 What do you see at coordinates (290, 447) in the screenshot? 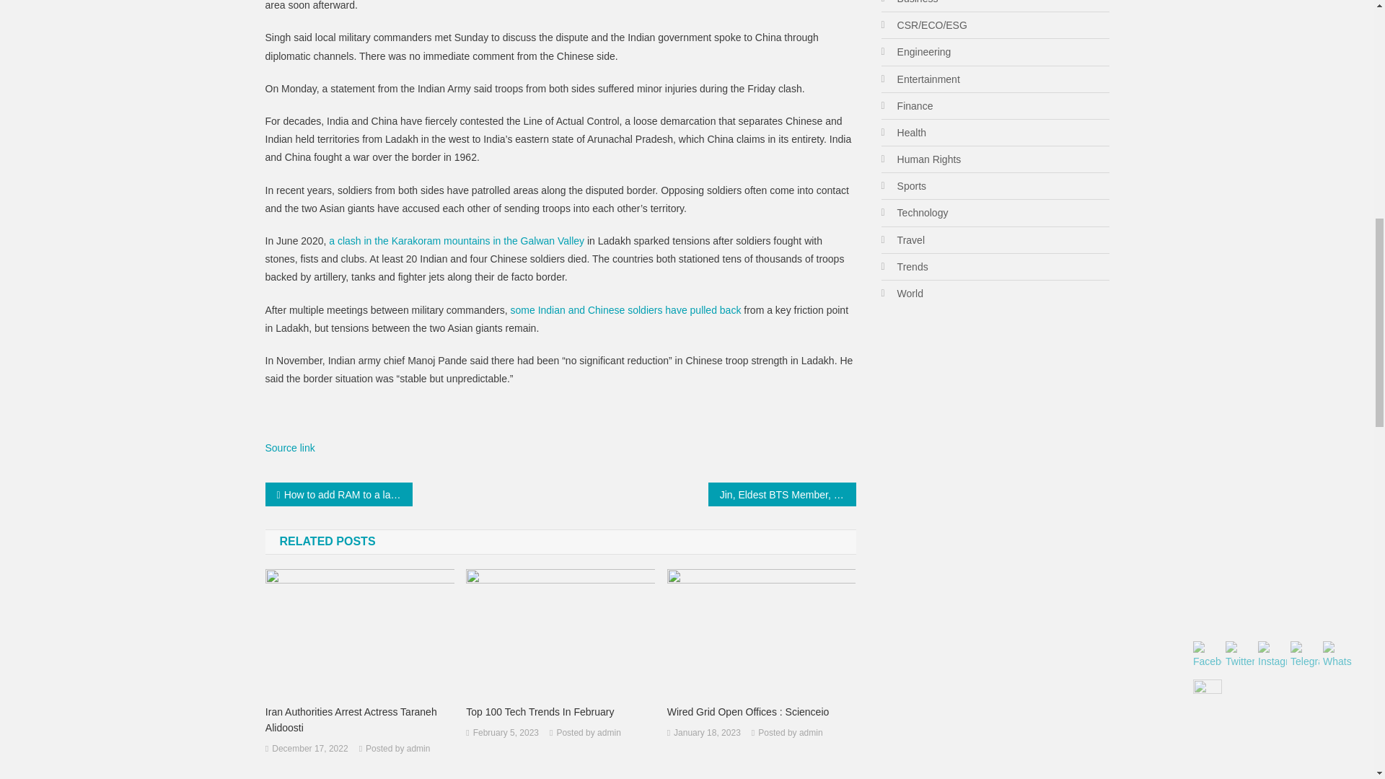
I see `Source link` at bounding box center [290, 447].